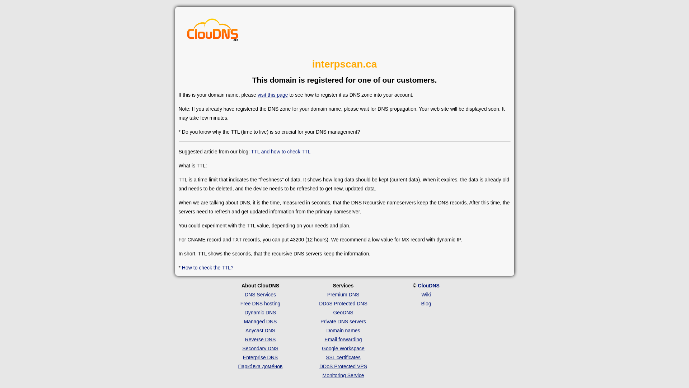 Image resolution: width=689 pixels, height=388 pixels. What do you see at coordinates (343, 348) in the screenshot?
I see `Google Workspace` at bounding box center [343, 348].